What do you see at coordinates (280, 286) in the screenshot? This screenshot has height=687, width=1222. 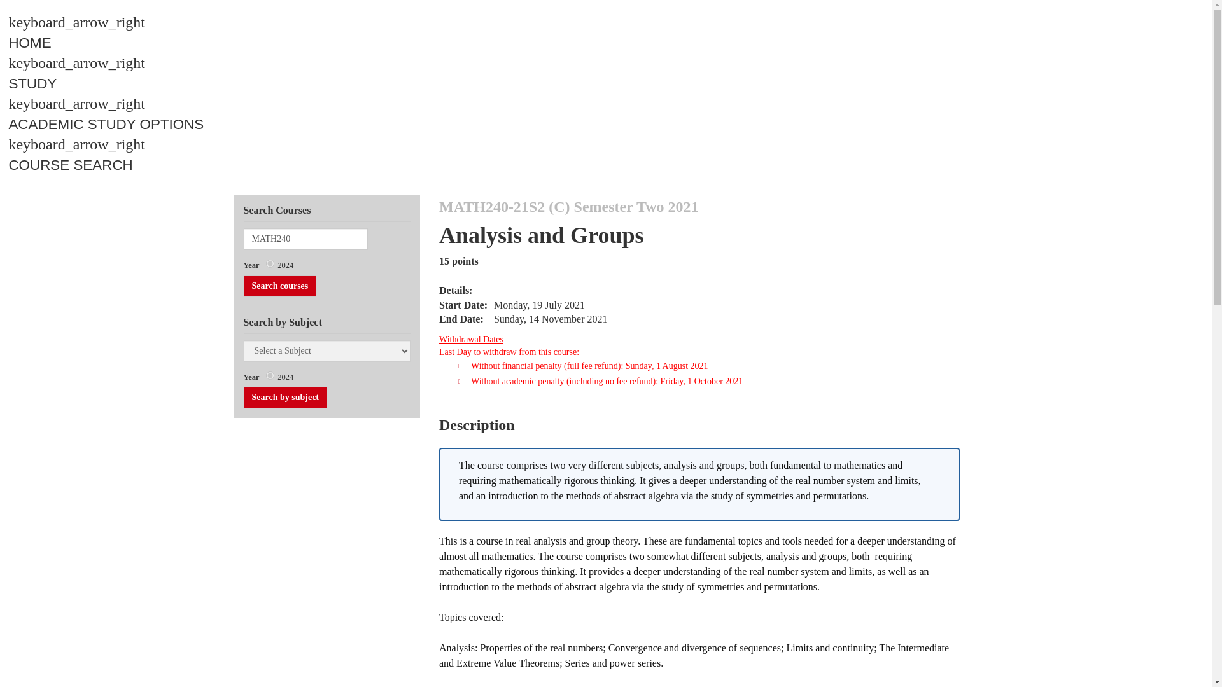 I see `Search courses` at bounding box center [280, 286].